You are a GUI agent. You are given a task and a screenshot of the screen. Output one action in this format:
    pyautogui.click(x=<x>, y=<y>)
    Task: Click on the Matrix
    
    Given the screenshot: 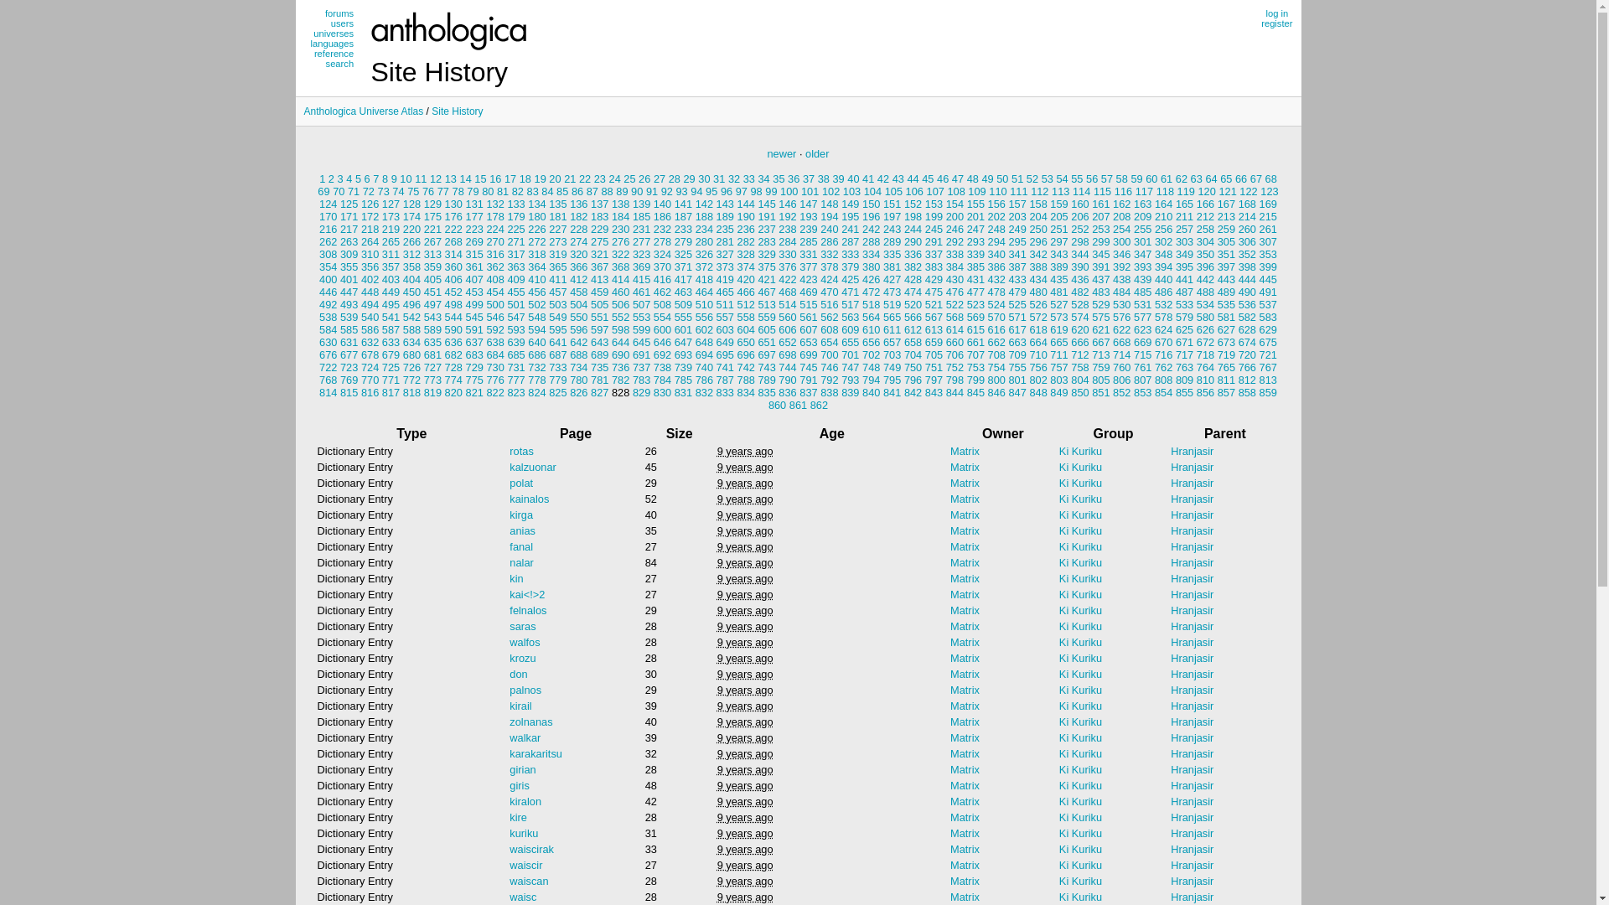 What is the action you would take?
    pyautogui.click(x=965, y=897)
    